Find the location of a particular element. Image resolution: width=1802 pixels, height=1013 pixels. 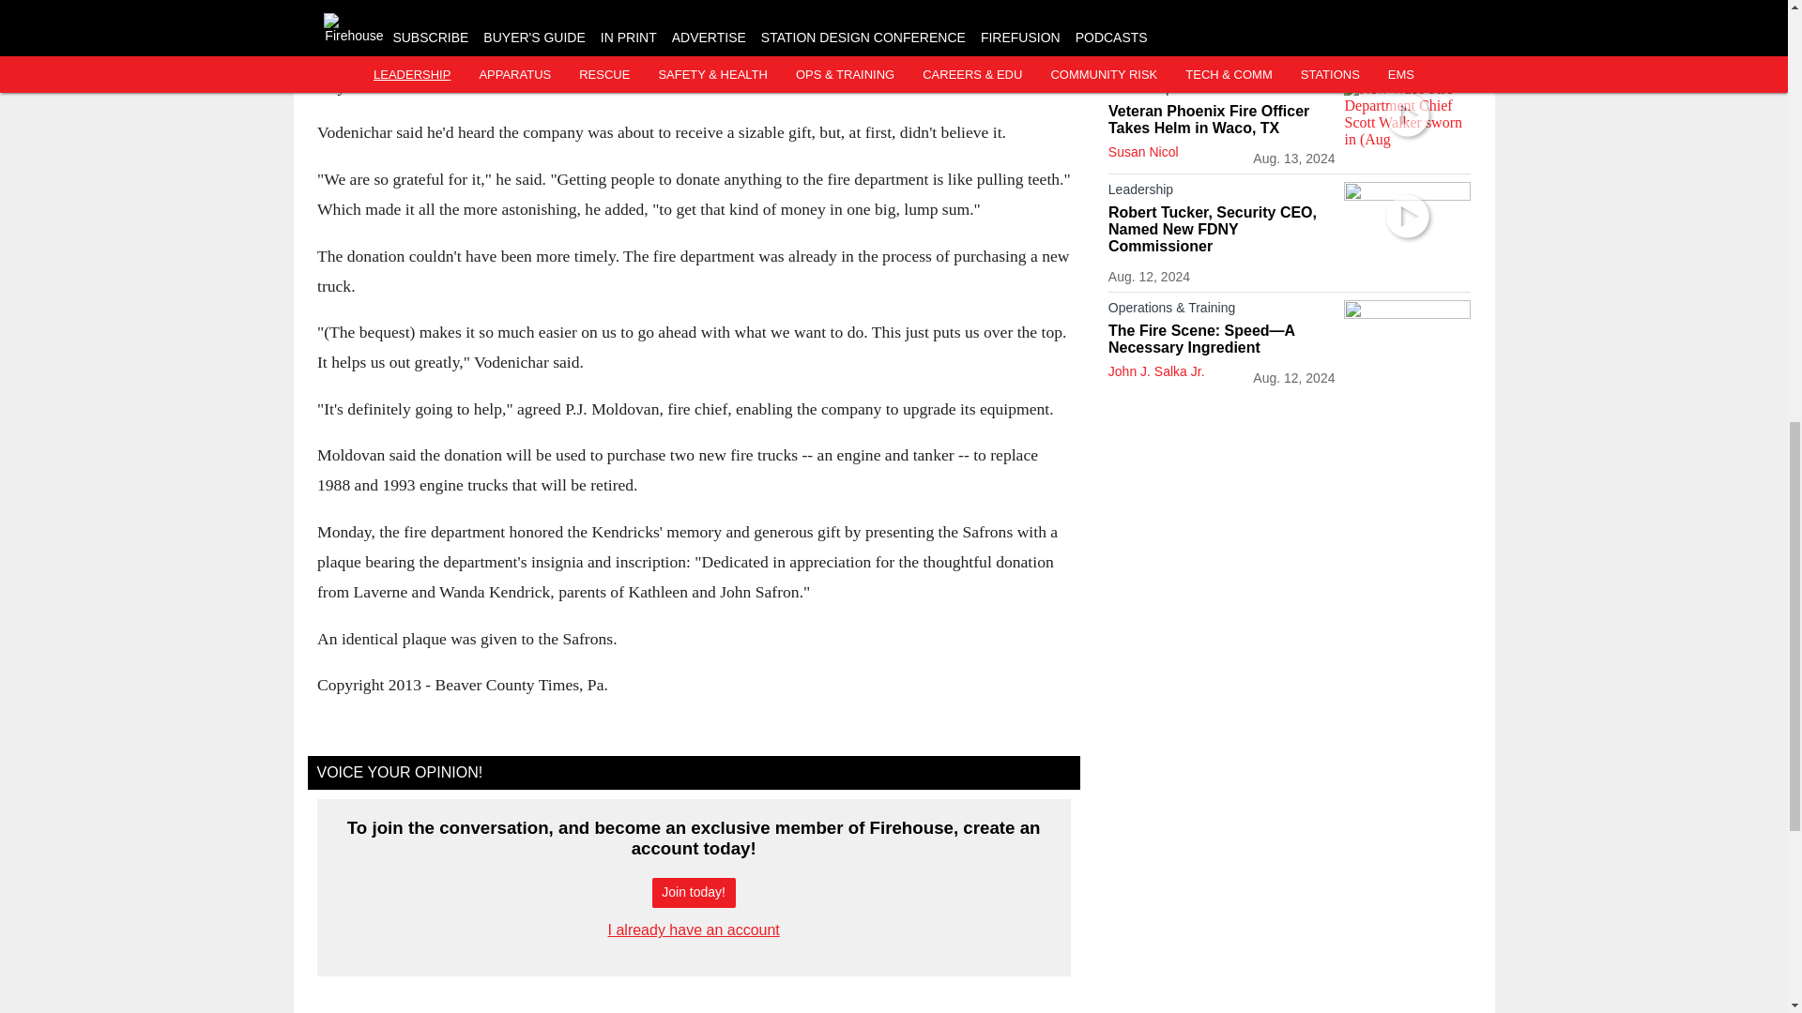

First Due: Lead Like a Genius is located at coordinates (1221, 24).